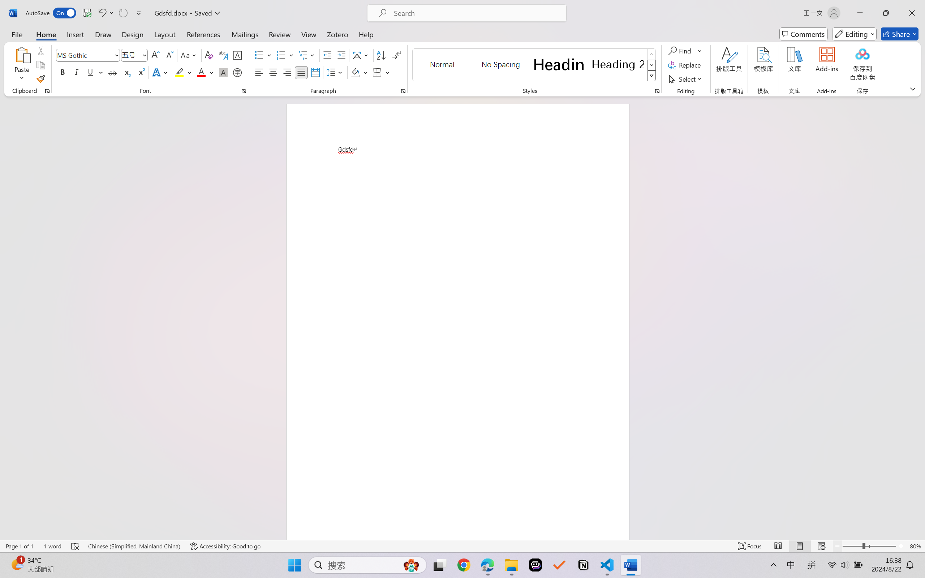  What do you see at coordinates (535, 65) in the screenshot?
I see `AutomationID: QuickStylesGallery` at bounding box center [535, 65].